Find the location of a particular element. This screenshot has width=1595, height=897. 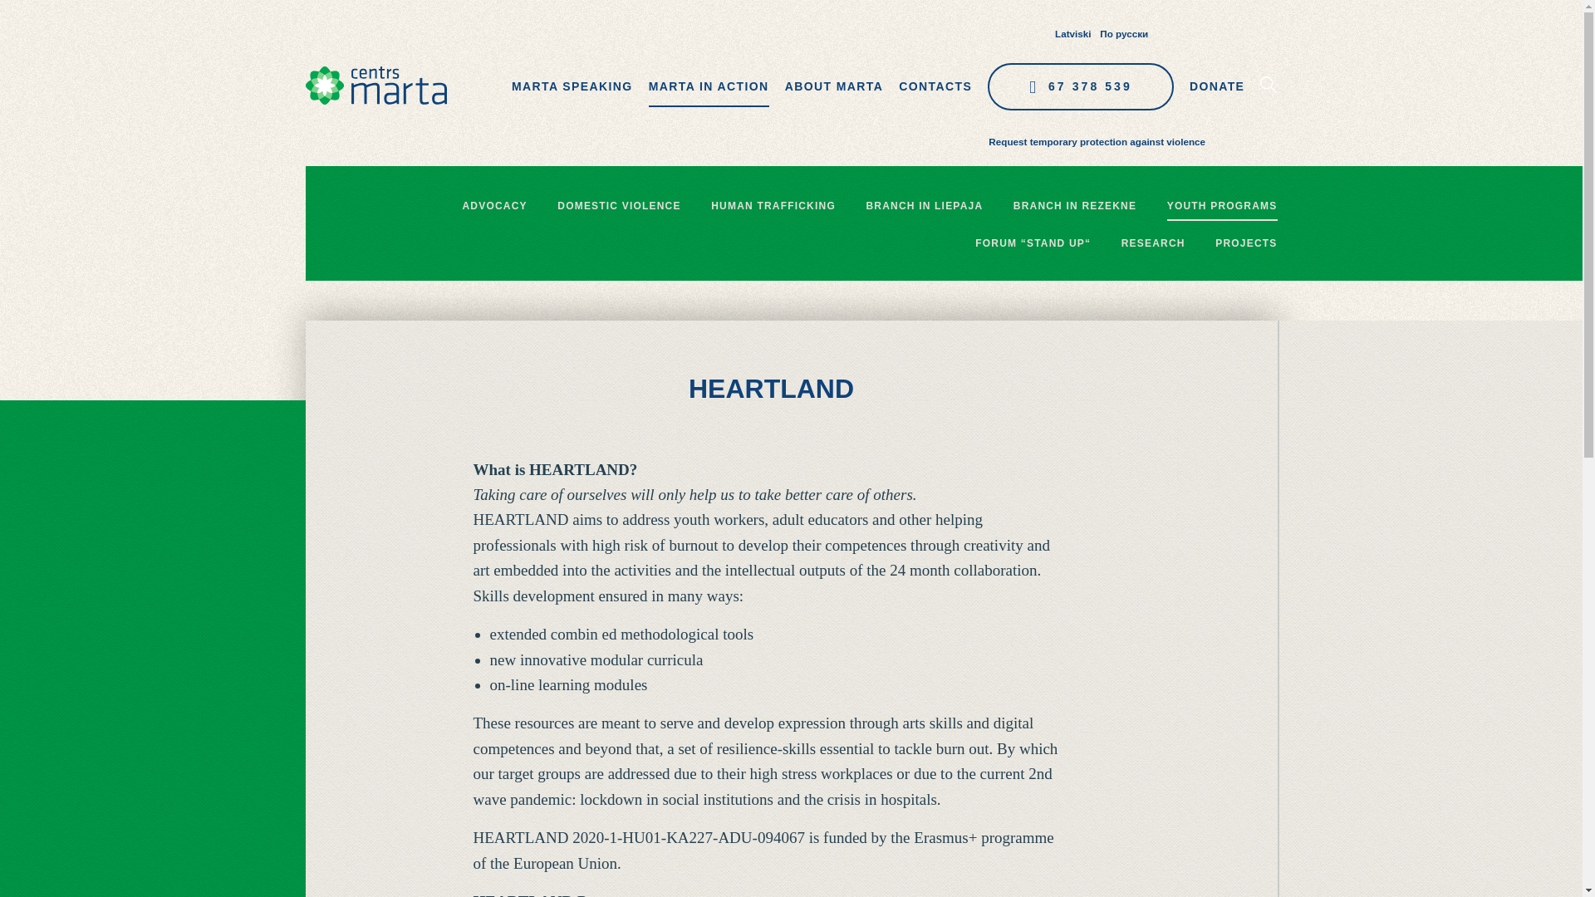

BRANCH IN REZEKNE is located at coordinates (1074, 206).